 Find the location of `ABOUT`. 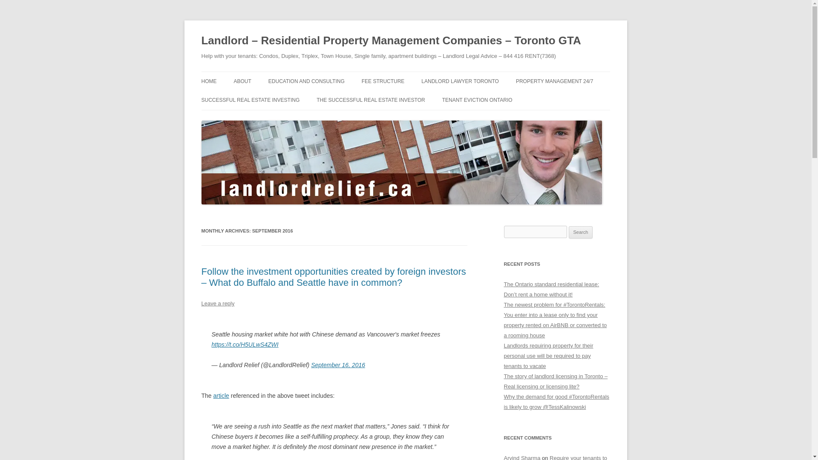

ABOUT is located at coordinates (242, 81).